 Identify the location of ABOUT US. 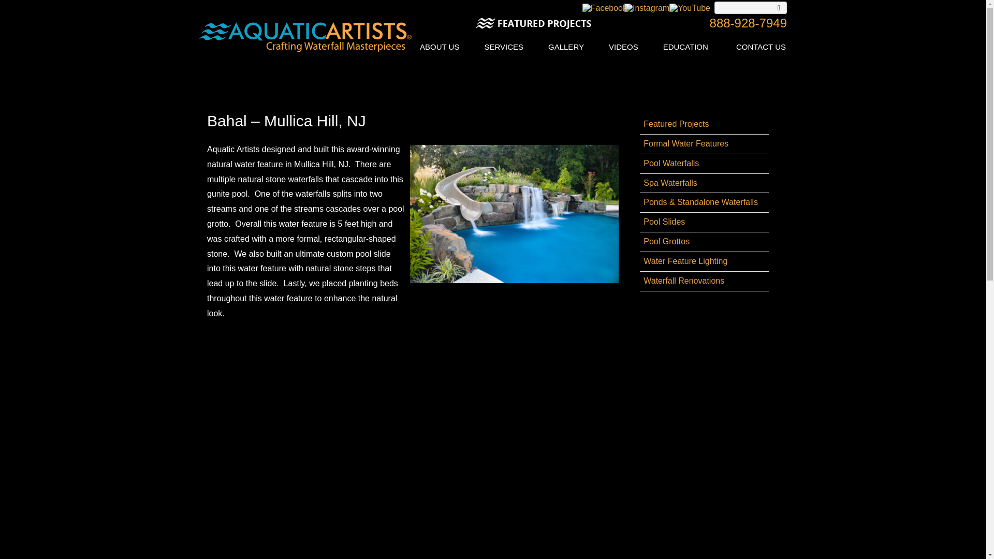
(439, 47).